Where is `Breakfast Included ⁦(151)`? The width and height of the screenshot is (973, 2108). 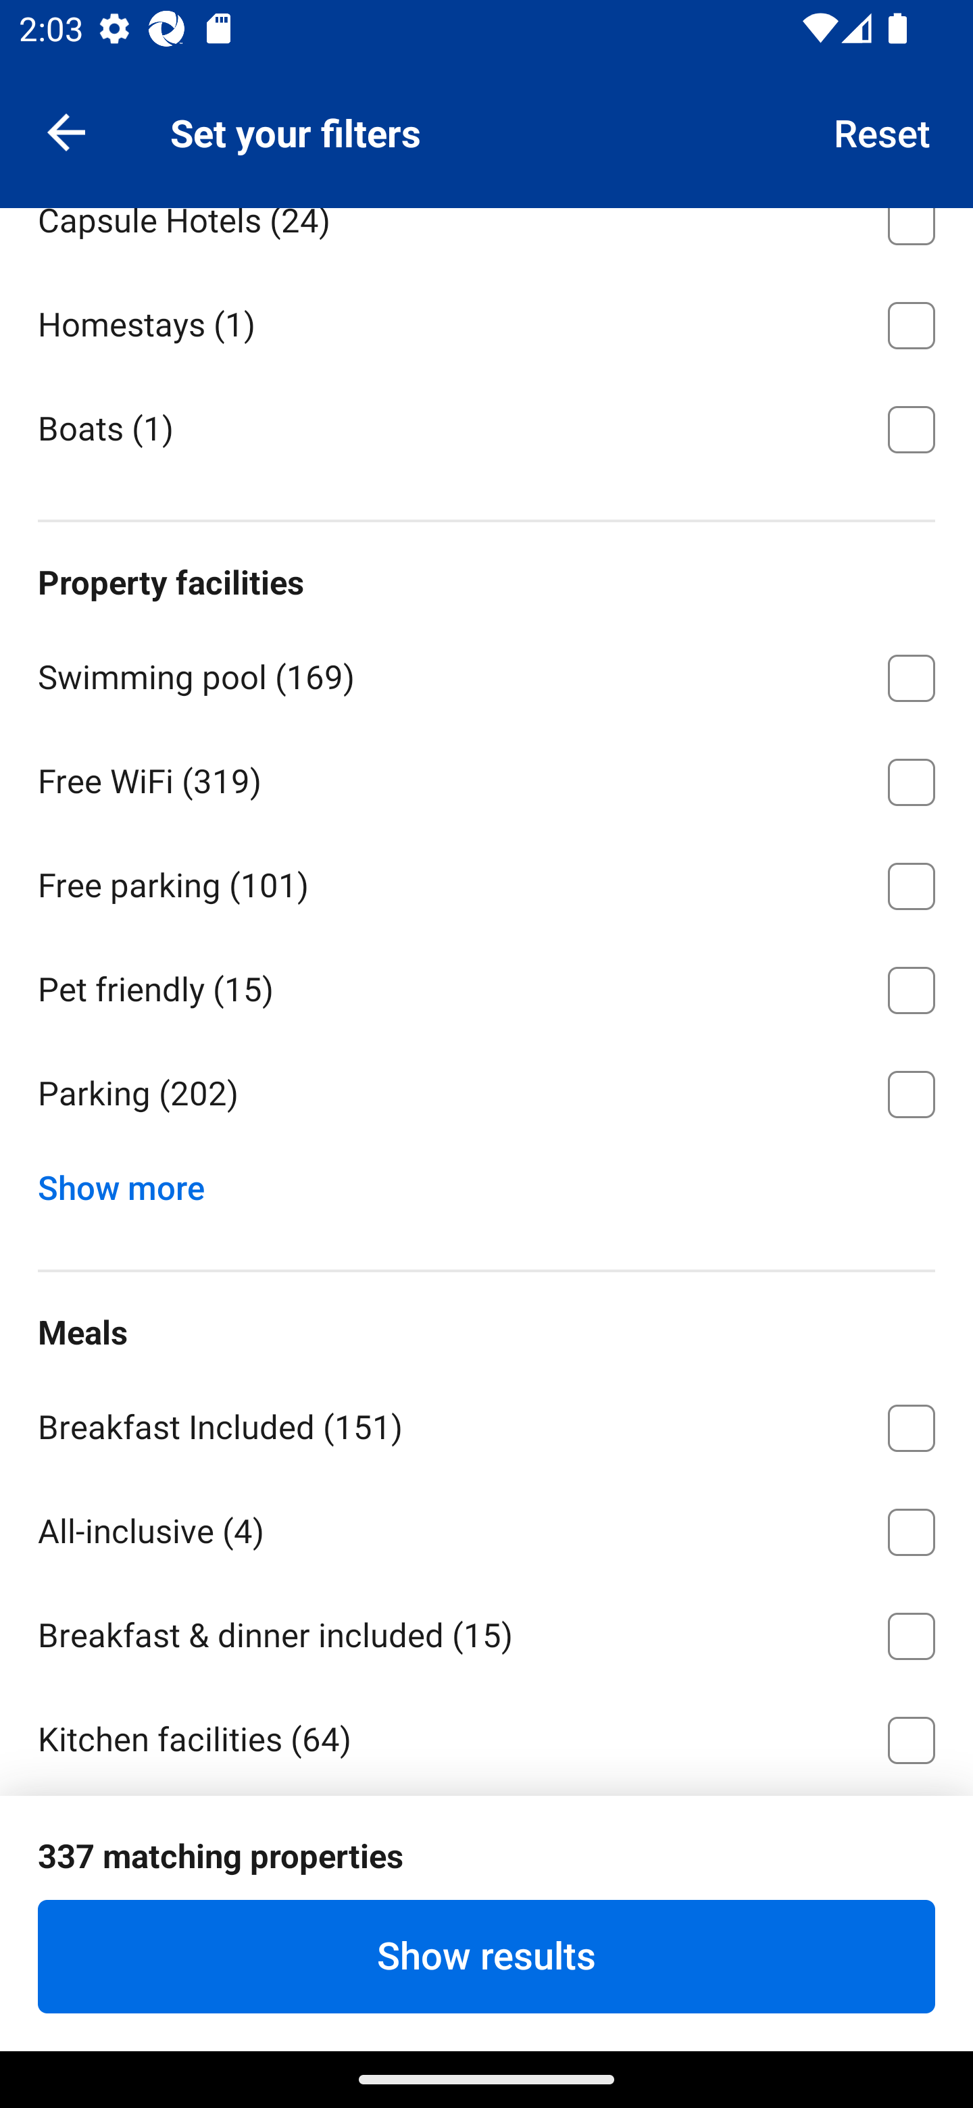
Breakfast Included ⁦(151) is located at coordinates (487, 1424).